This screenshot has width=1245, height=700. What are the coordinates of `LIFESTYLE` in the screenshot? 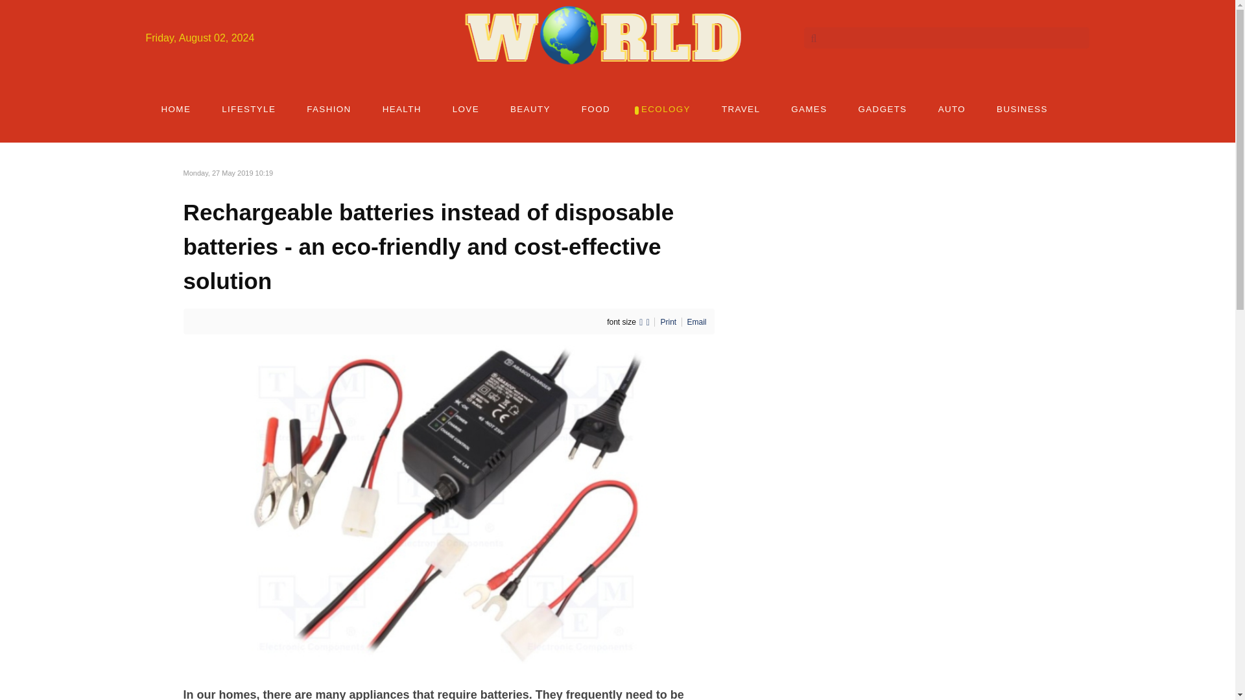 It's located at (249, 109).